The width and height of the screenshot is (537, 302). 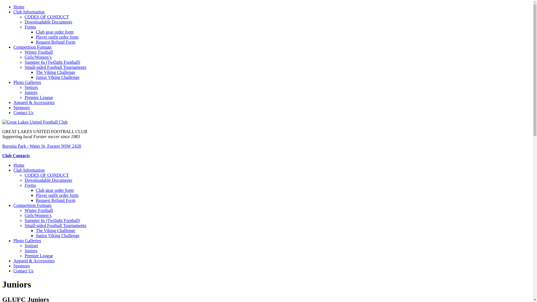 What do you see at coordinates (27, 82) in the screenshot?
I see `Photo Galleries` at bounding box center [27, 82].